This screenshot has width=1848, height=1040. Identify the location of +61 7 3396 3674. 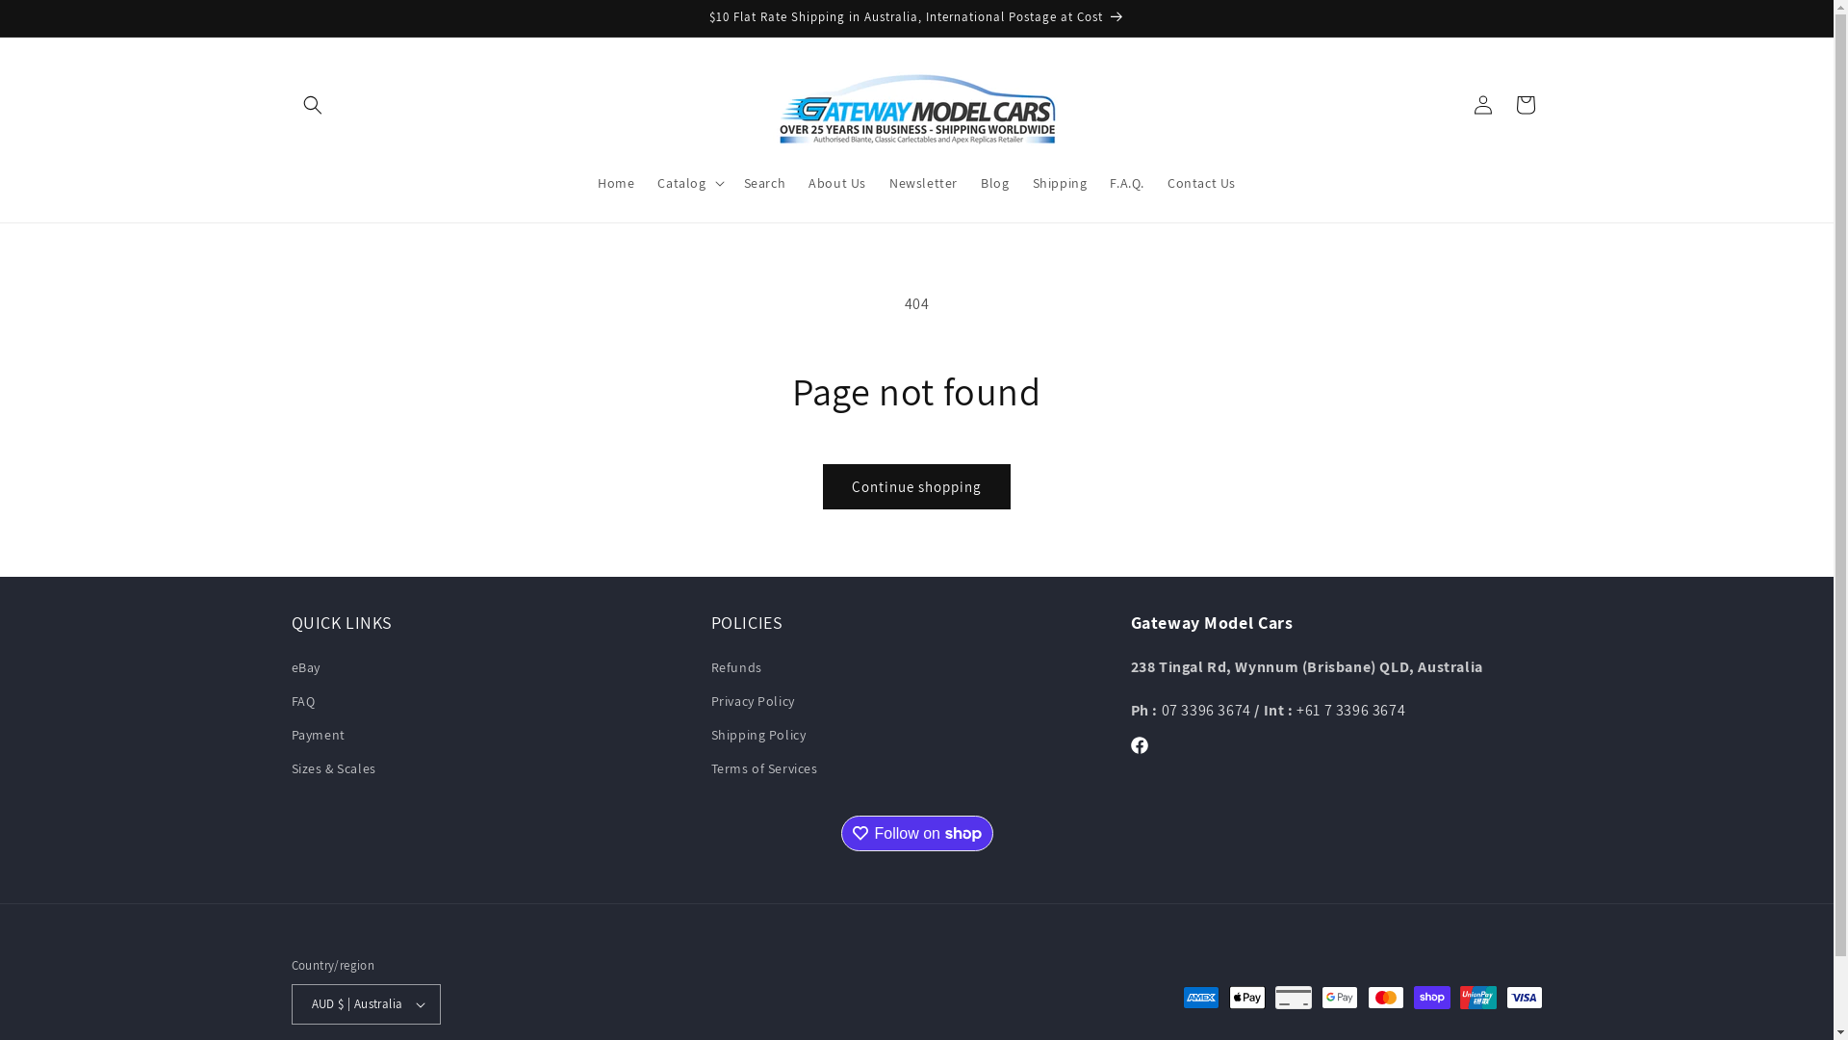
(1351, 710).